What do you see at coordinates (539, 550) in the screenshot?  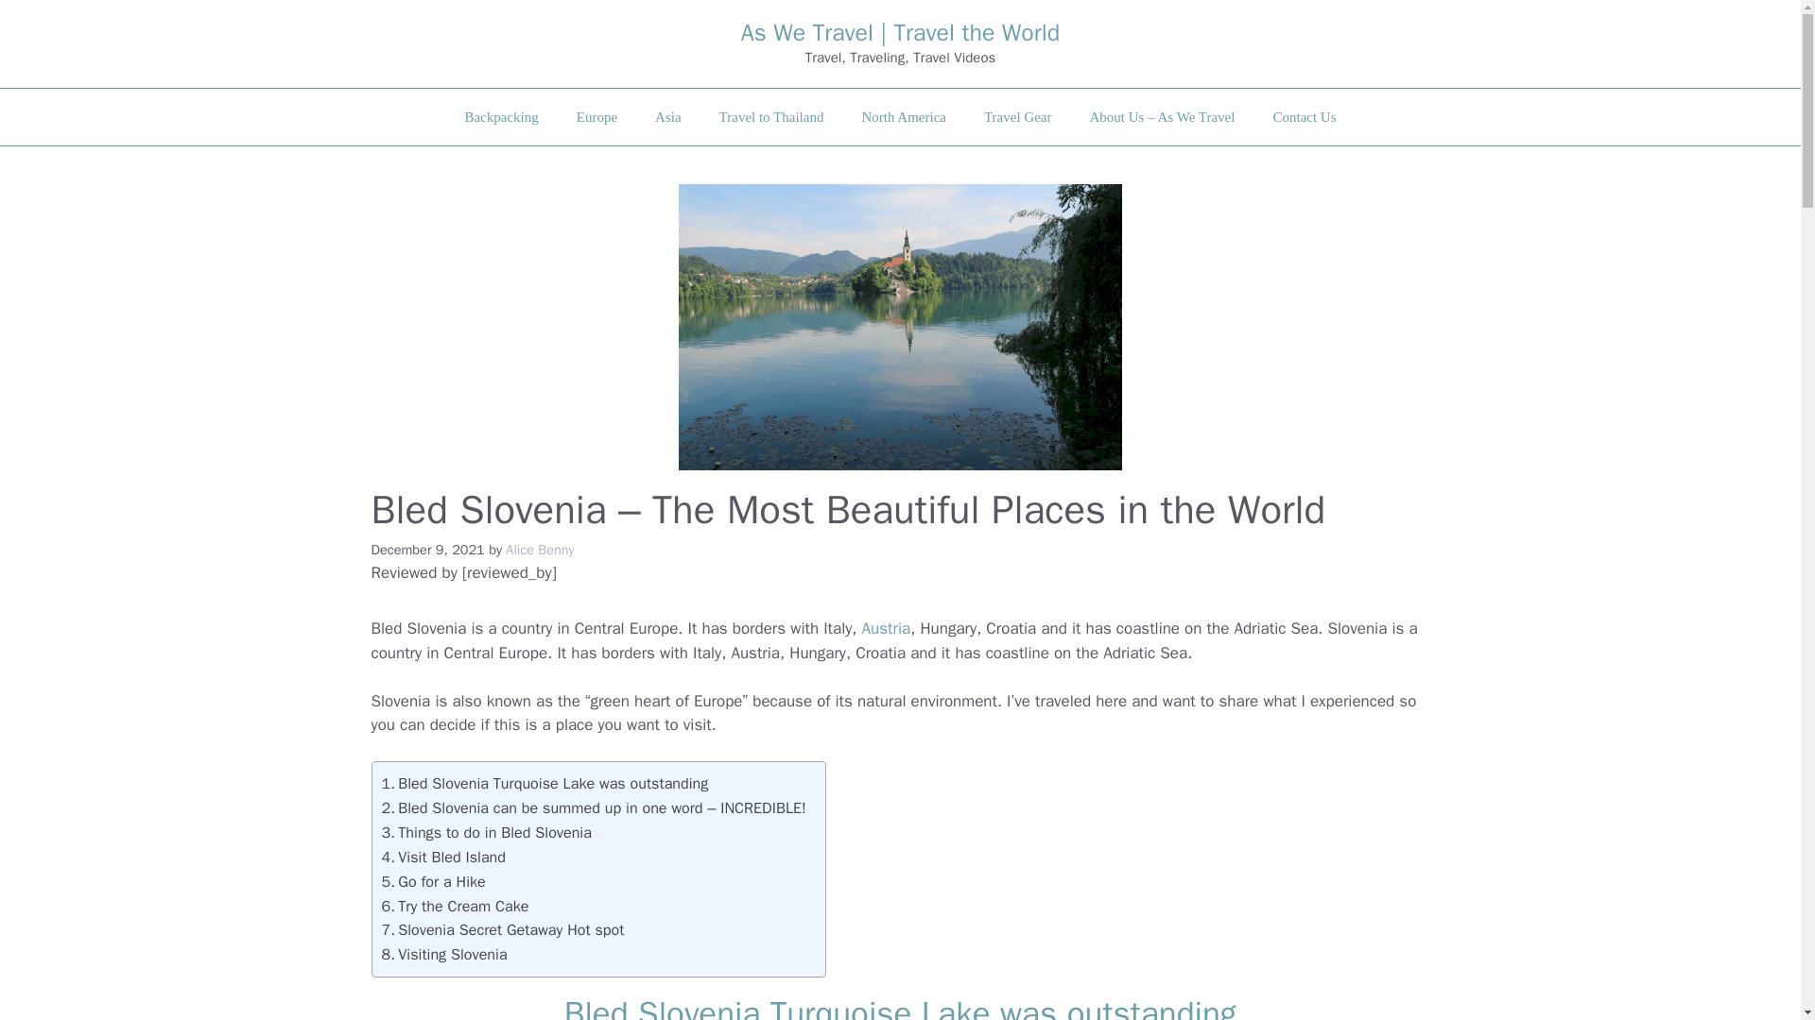 I see `View all posts by Alice Benny` at bounding box center [539, 550].